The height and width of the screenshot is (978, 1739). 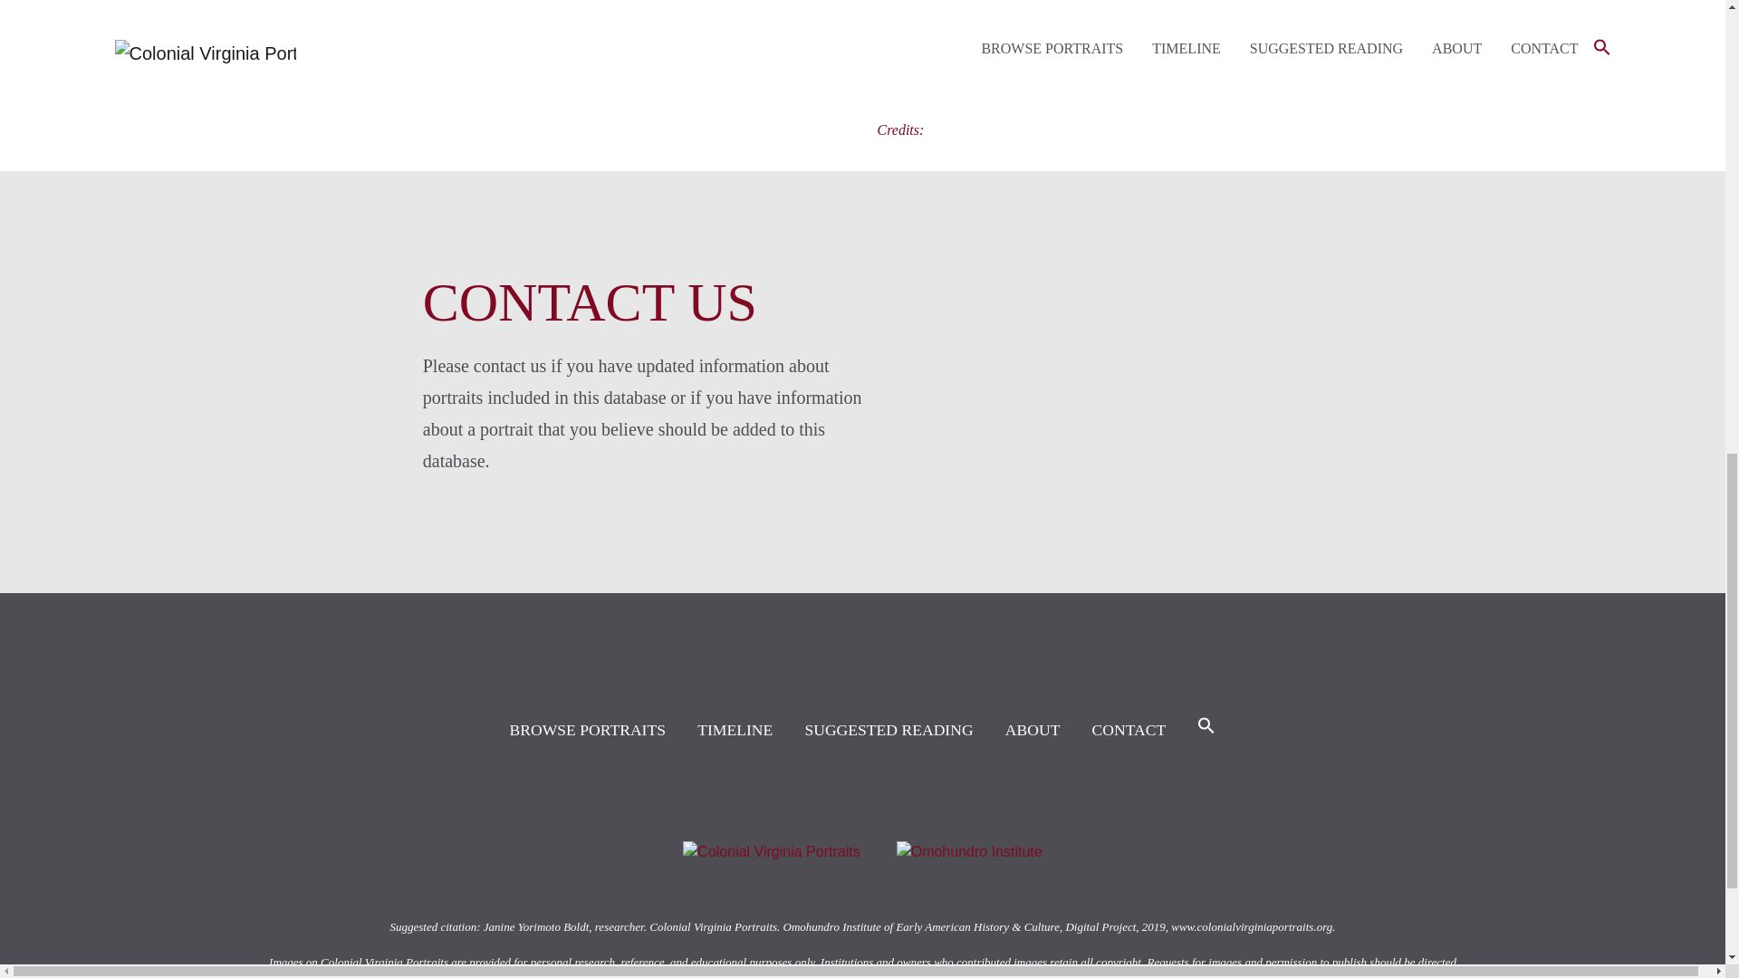 I want to click on Timeline, so click(x=734, y=732).